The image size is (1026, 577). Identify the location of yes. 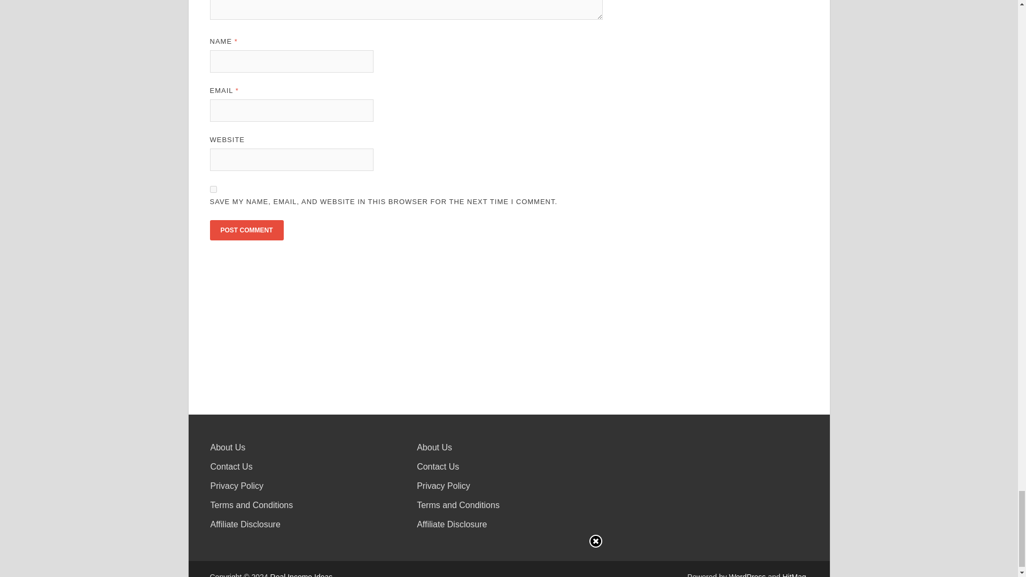
(213, 189).